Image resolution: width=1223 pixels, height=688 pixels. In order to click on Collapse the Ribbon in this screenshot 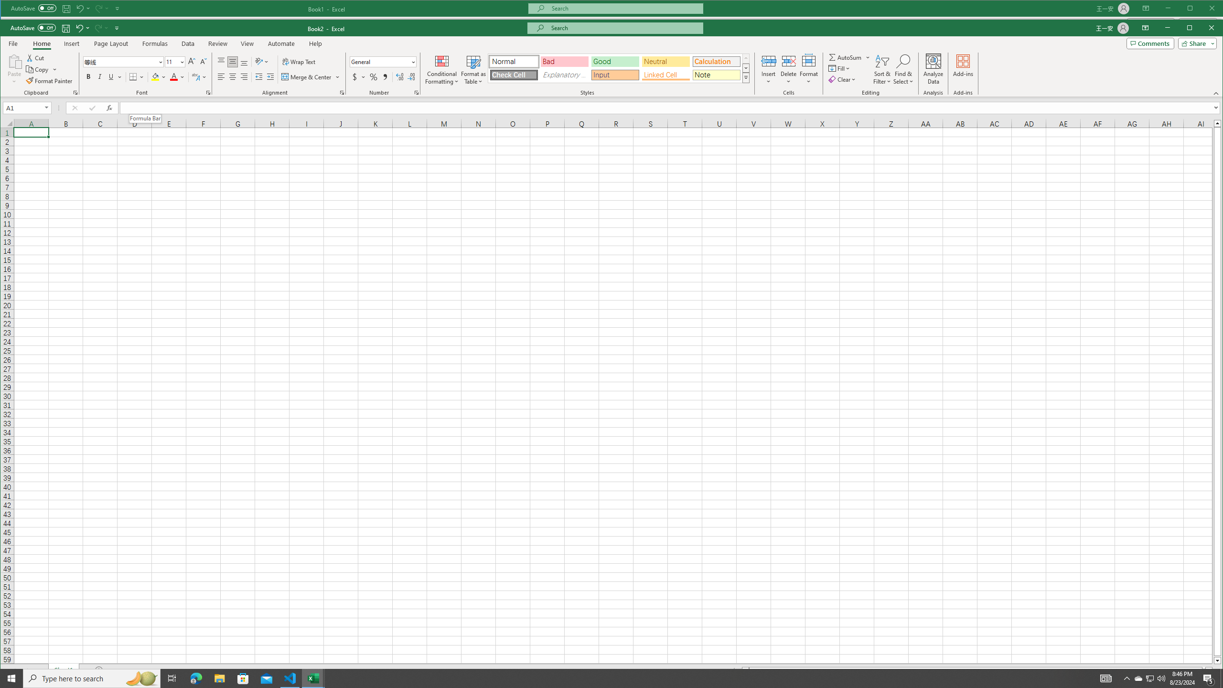, I will do `click(1217, 93)`.